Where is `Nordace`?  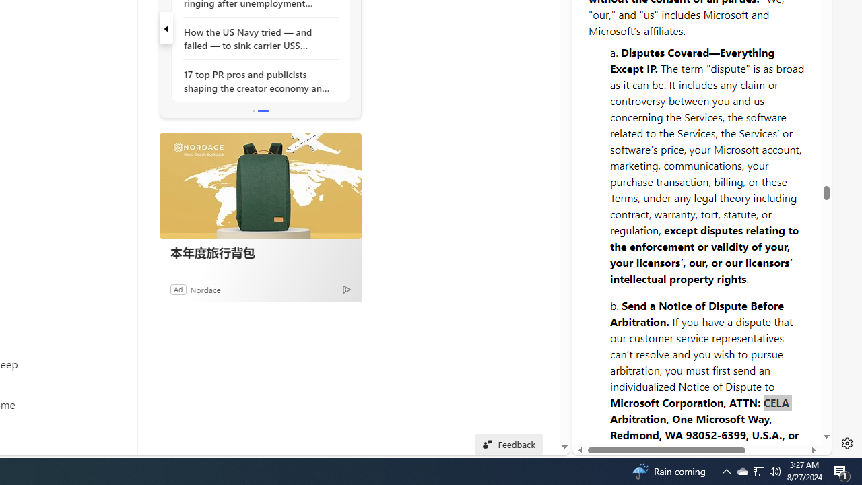 Nordace is located at coordinates (205, 289).